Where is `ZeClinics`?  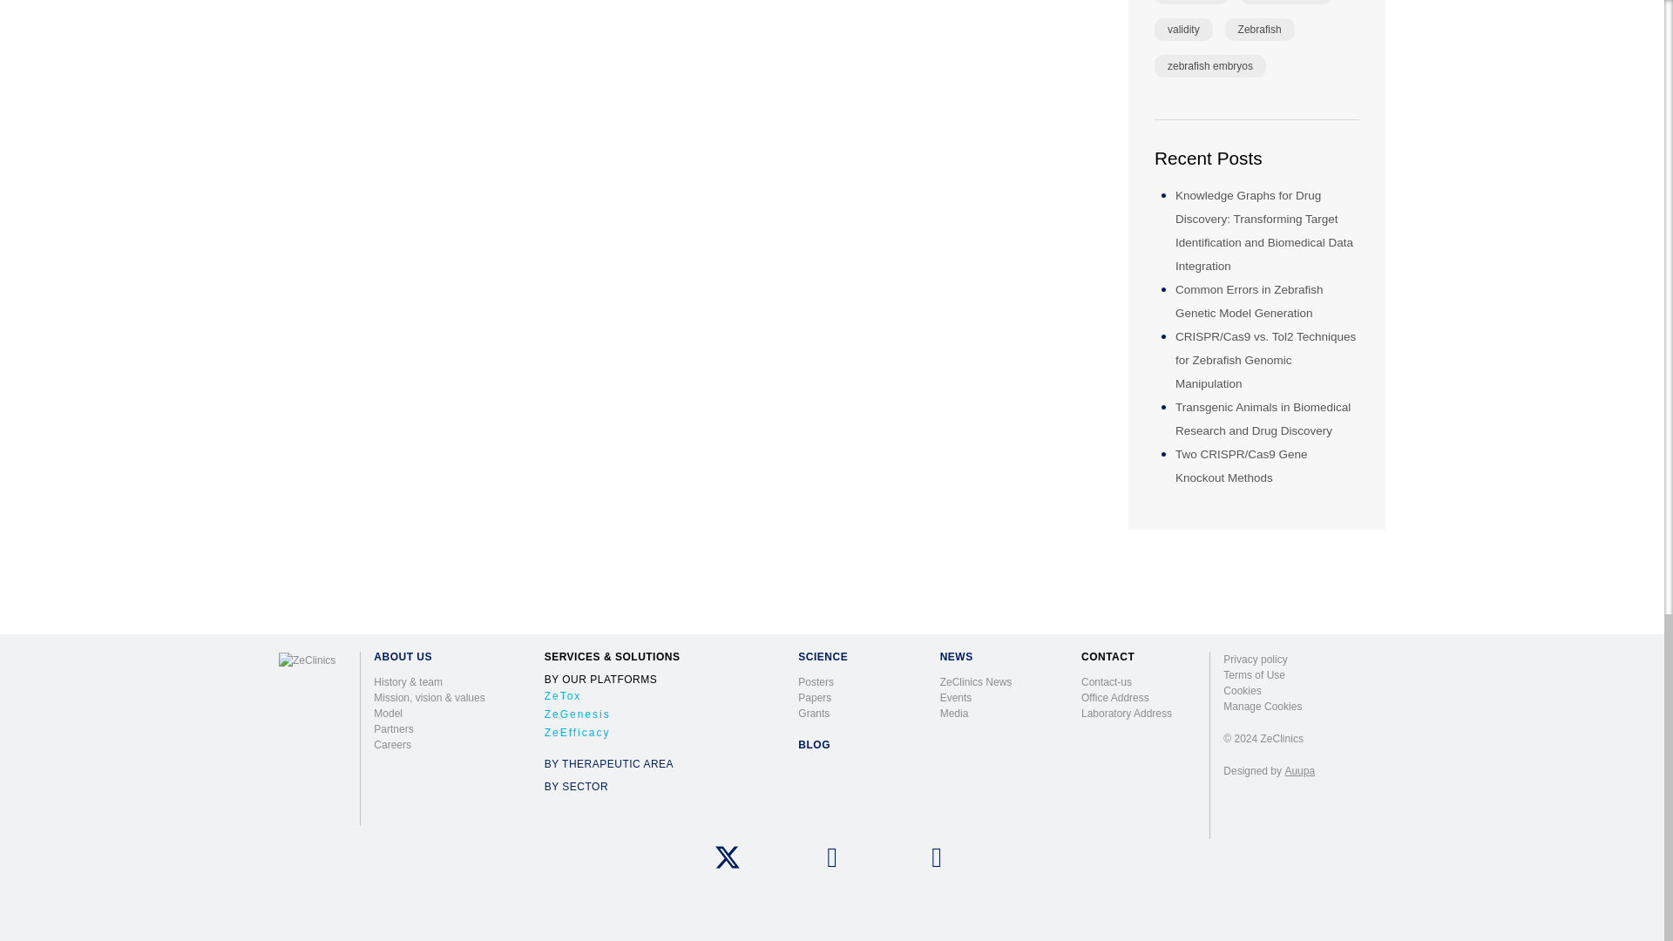 ZeClinics is located at coordinates (312, 660).